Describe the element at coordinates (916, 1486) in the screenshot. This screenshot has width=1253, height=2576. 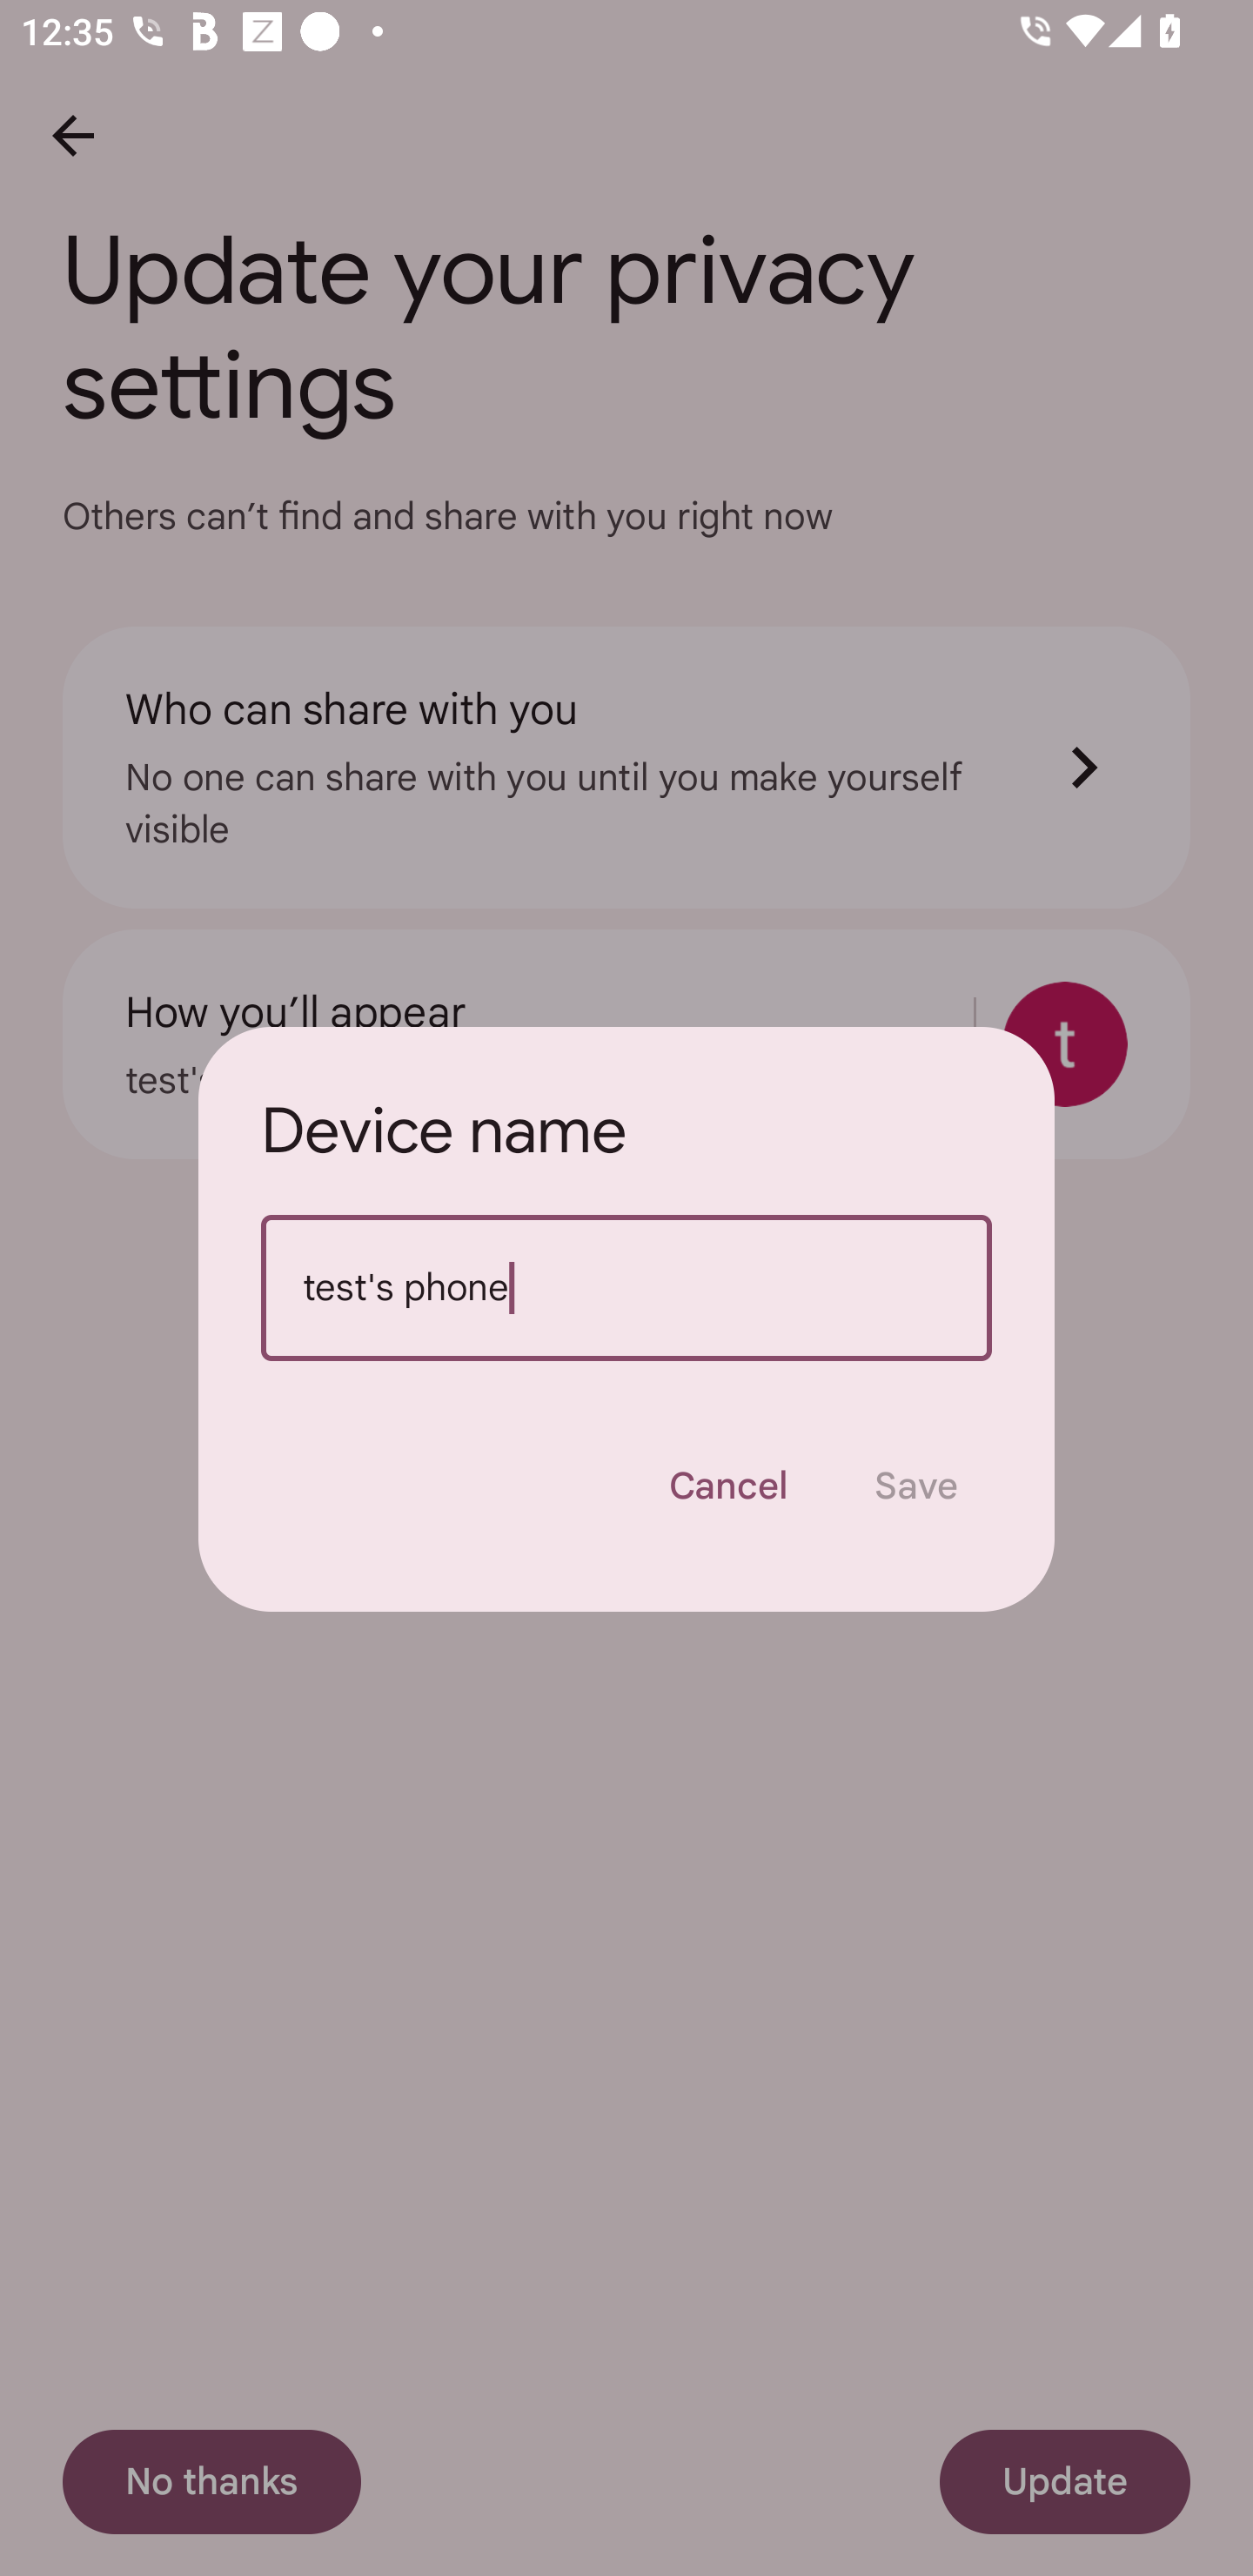
I see `Save` at that location.